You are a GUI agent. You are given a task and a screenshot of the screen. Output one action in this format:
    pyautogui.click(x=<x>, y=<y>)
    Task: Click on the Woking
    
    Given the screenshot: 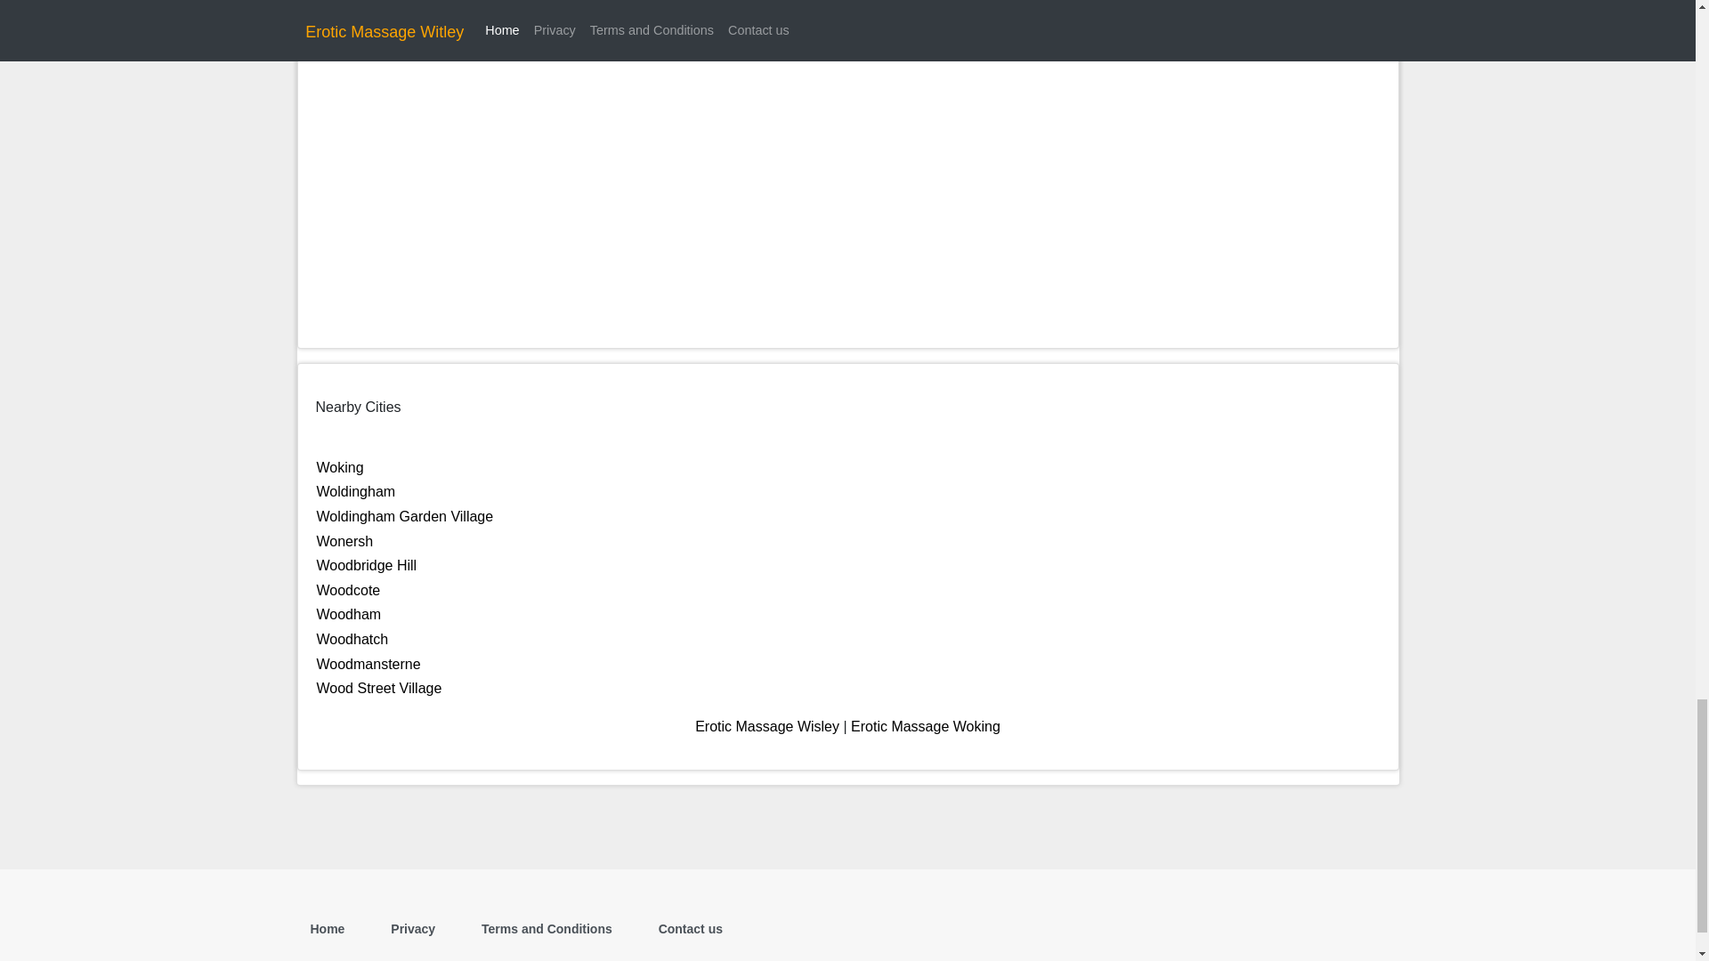 What is the action you would take?
    pyautogui.click(x=340, y=467)
    